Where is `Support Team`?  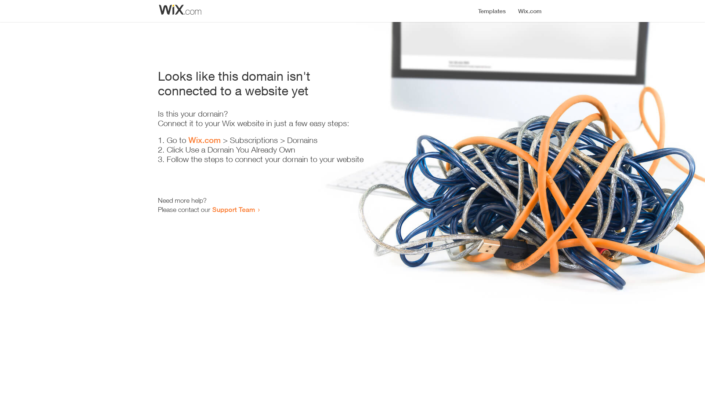 Support Team is located at coordinates (234, 209).